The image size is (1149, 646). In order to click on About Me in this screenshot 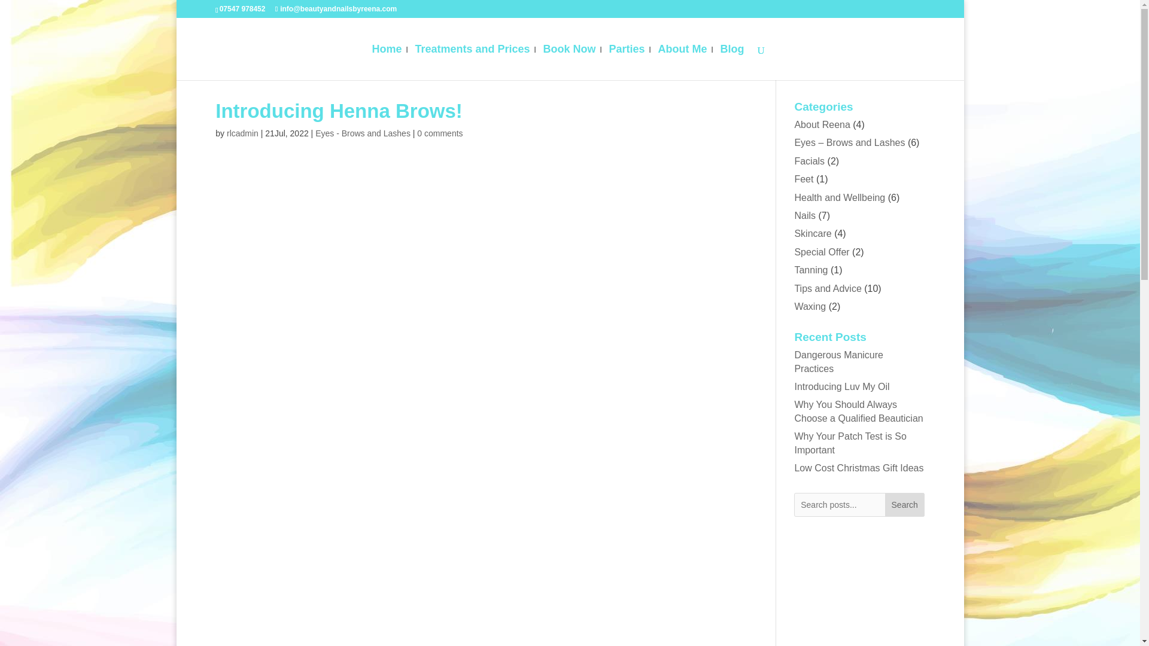, I will do `click(683, 62)`.